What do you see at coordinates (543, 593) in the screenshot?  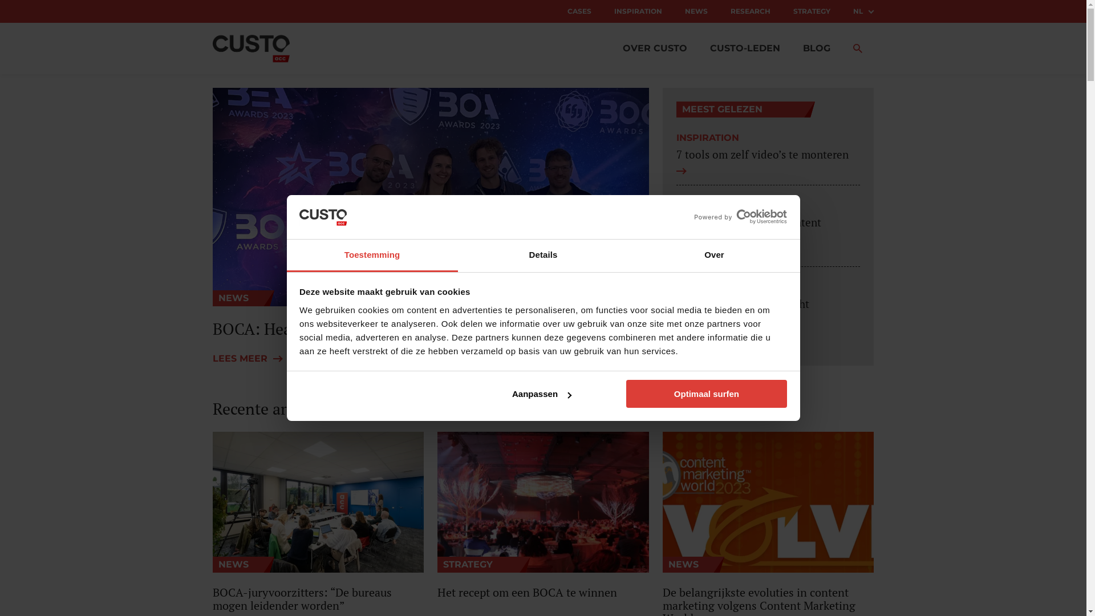 I see `Het recept om een BOCA te winnen` at bounding box center [543, 593].